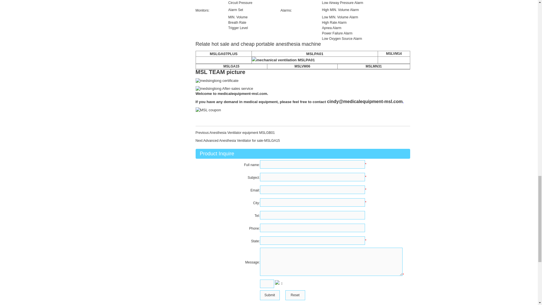 This screenshot has height=305, width=542. I want to click on Advanced Anesthesia Ventilator for sale-MSLGA15, so click(242, 141).